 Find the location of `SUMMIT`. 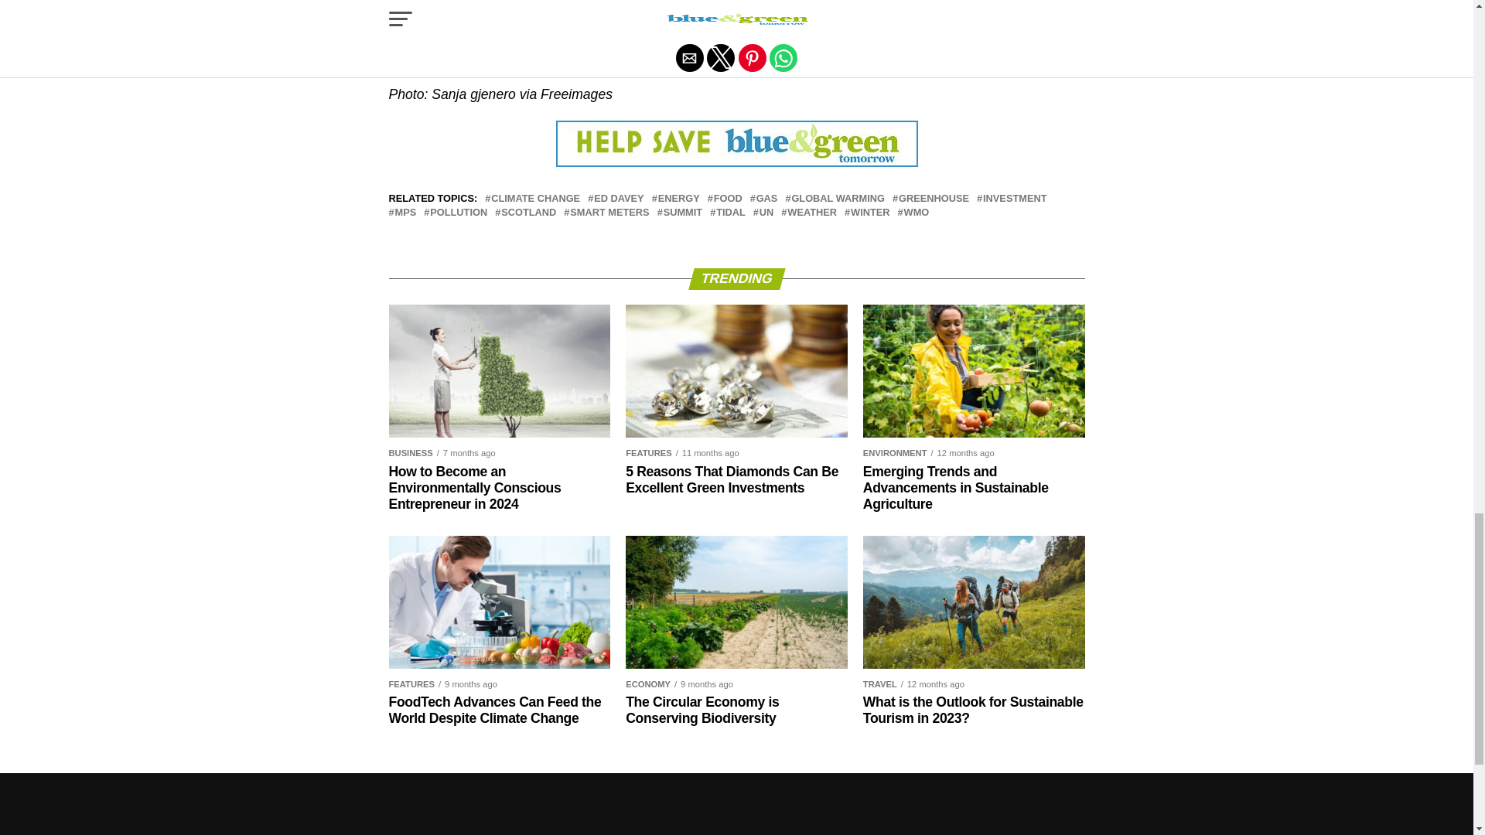

SUMMIT is located at coordinates (683, 212).